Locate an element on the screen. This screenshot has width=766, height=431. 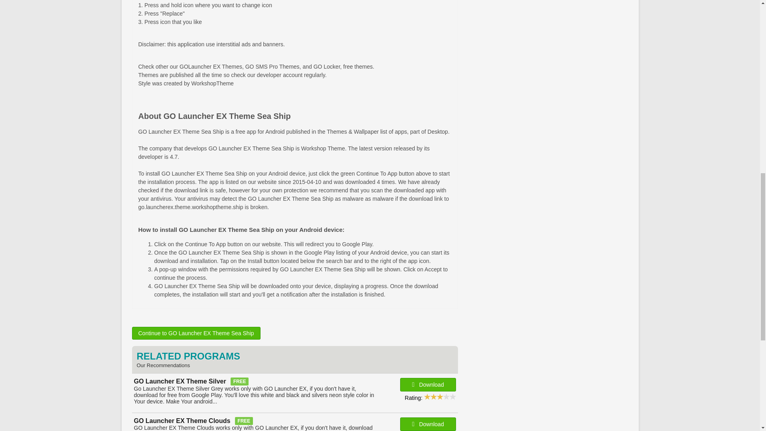
  Download is located at coordinates (428, 424).